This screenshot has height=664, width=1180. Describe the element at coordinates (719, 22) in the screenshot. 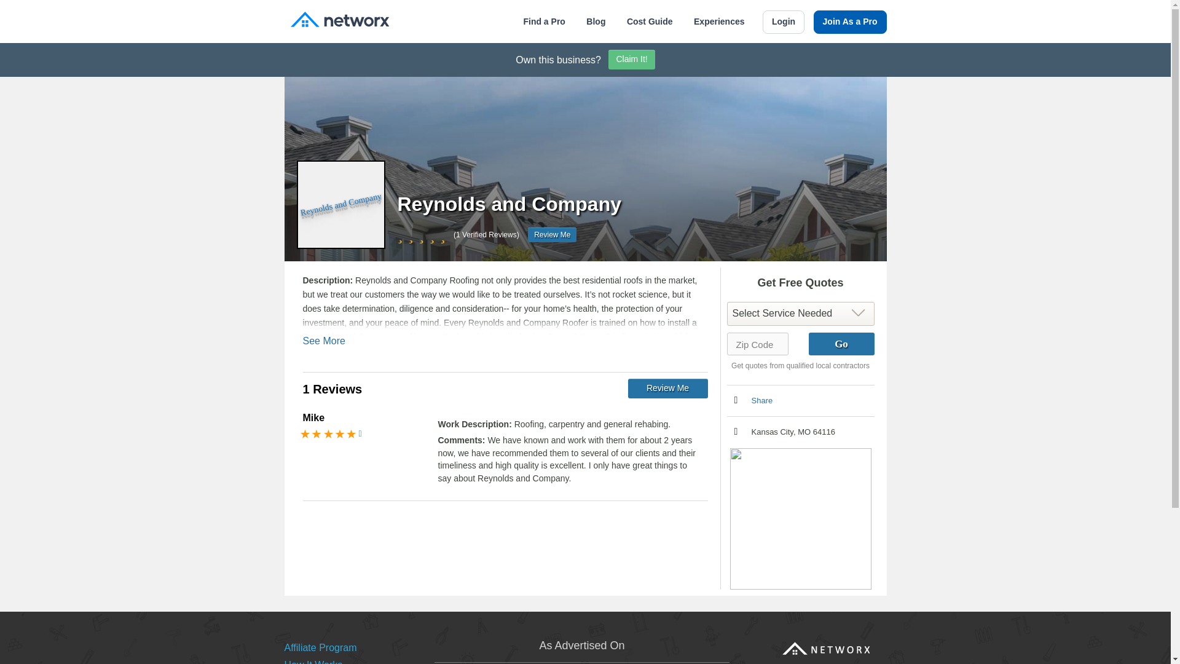

I see `Experiences` at that location.